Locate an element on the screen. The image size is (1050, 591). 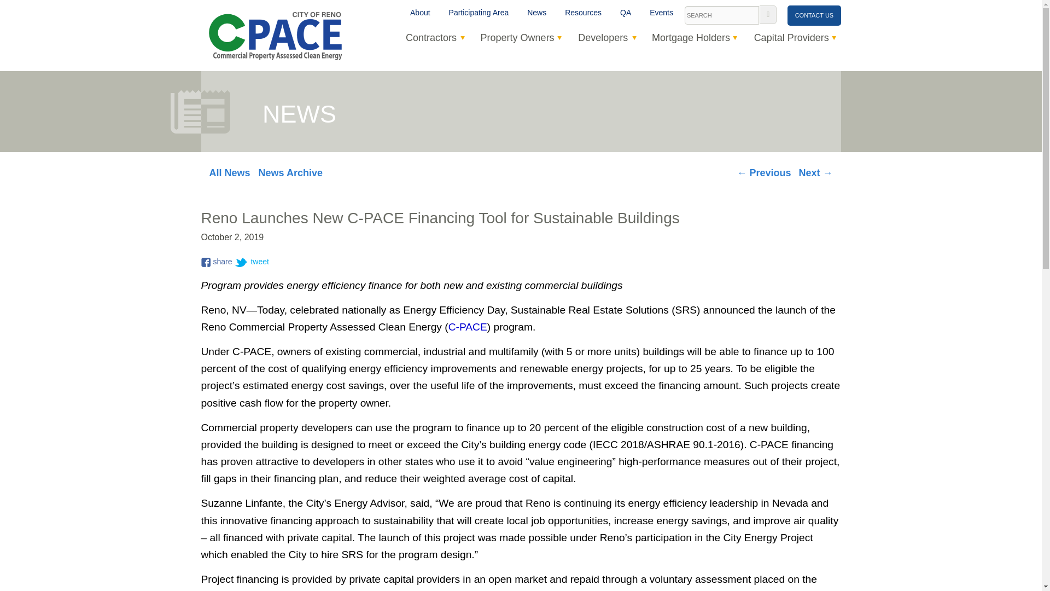
11:02 am is located at coordinates (233, 237).